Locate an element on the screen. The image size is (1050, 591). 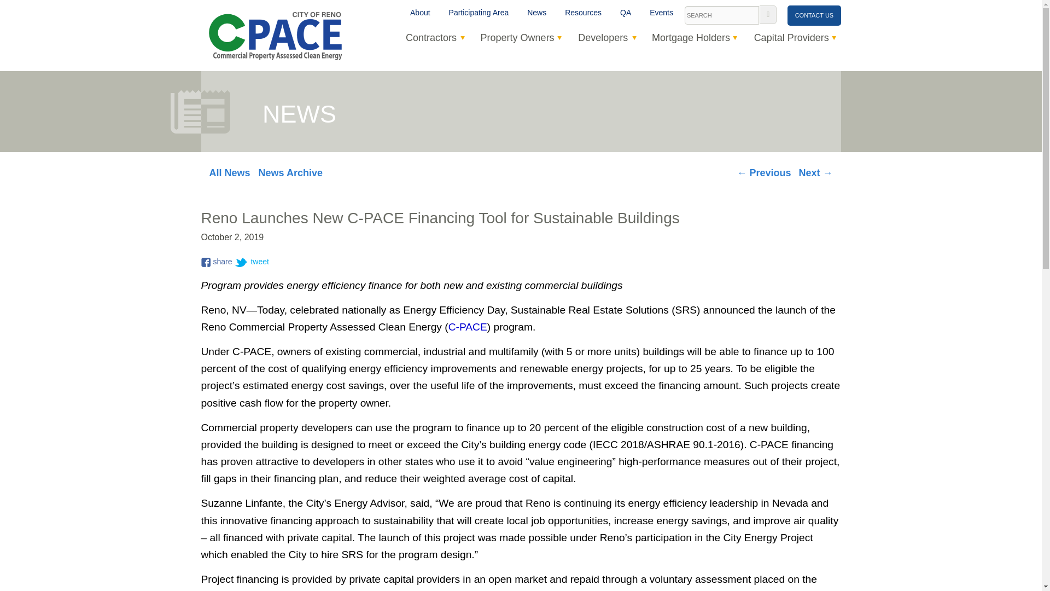
11:02 am is located at coordinates (233, 237).